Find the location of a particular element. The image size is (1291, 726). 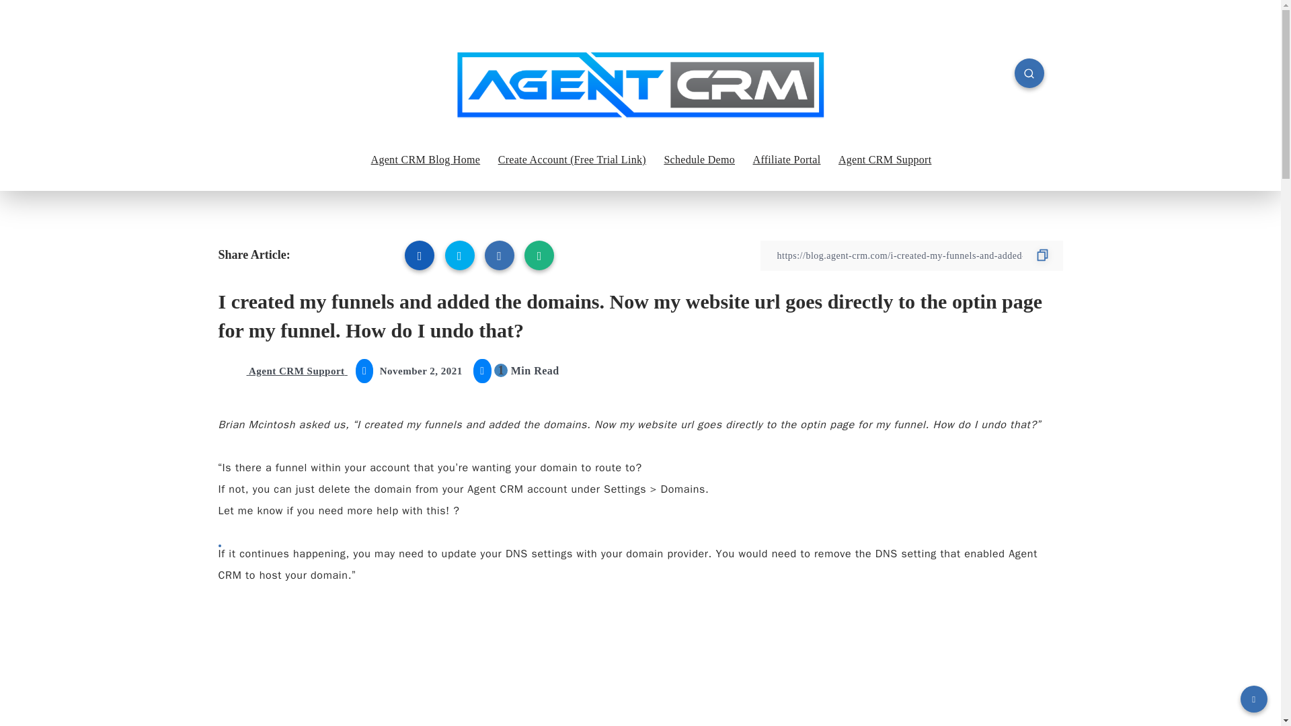

Schedule Demo is located at coordinates (699, 160).